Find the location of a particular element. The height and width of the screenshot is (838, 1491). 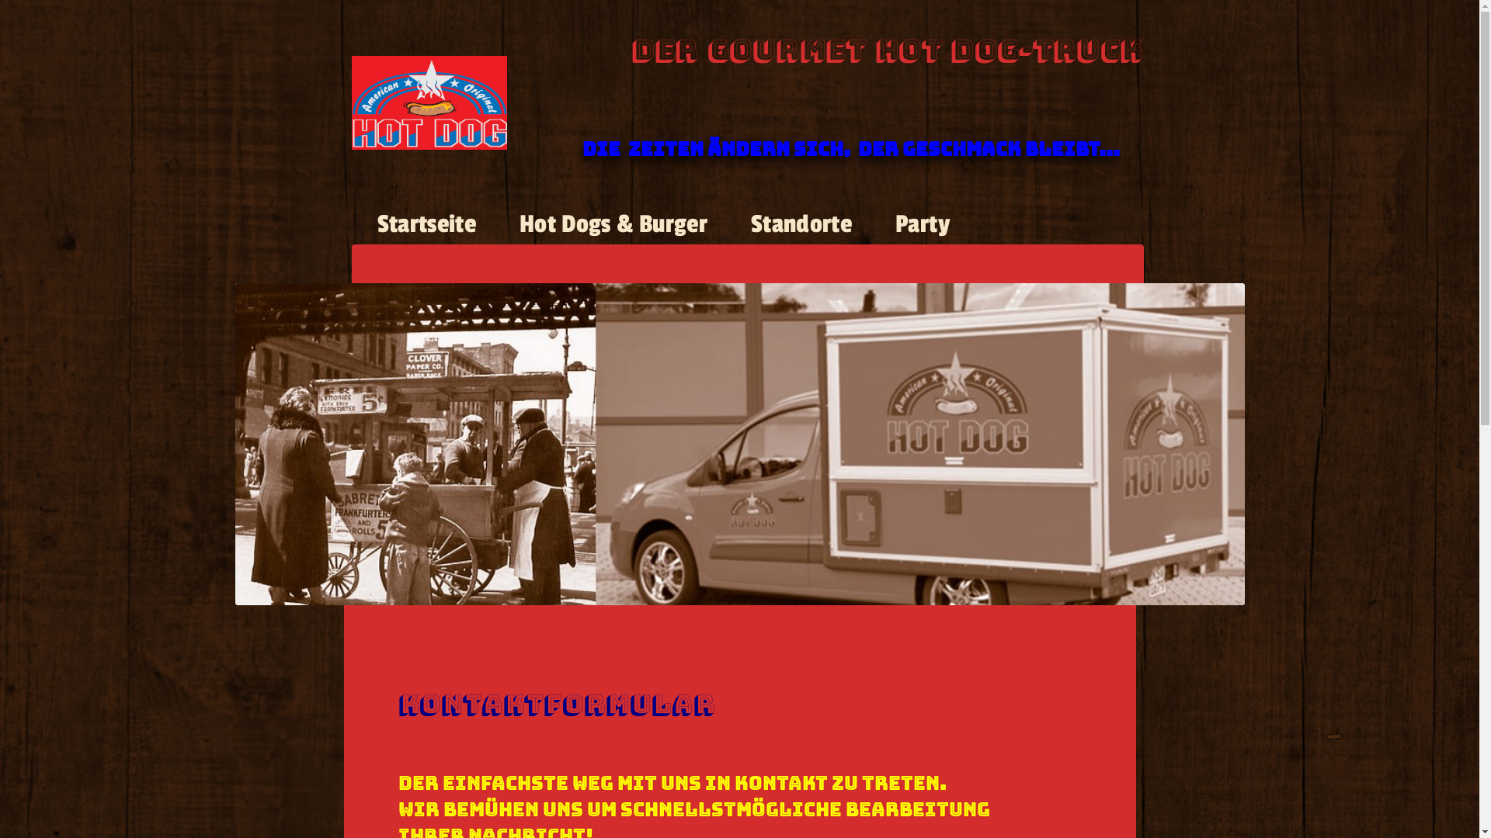

Party is located at coordinates (923, 229).